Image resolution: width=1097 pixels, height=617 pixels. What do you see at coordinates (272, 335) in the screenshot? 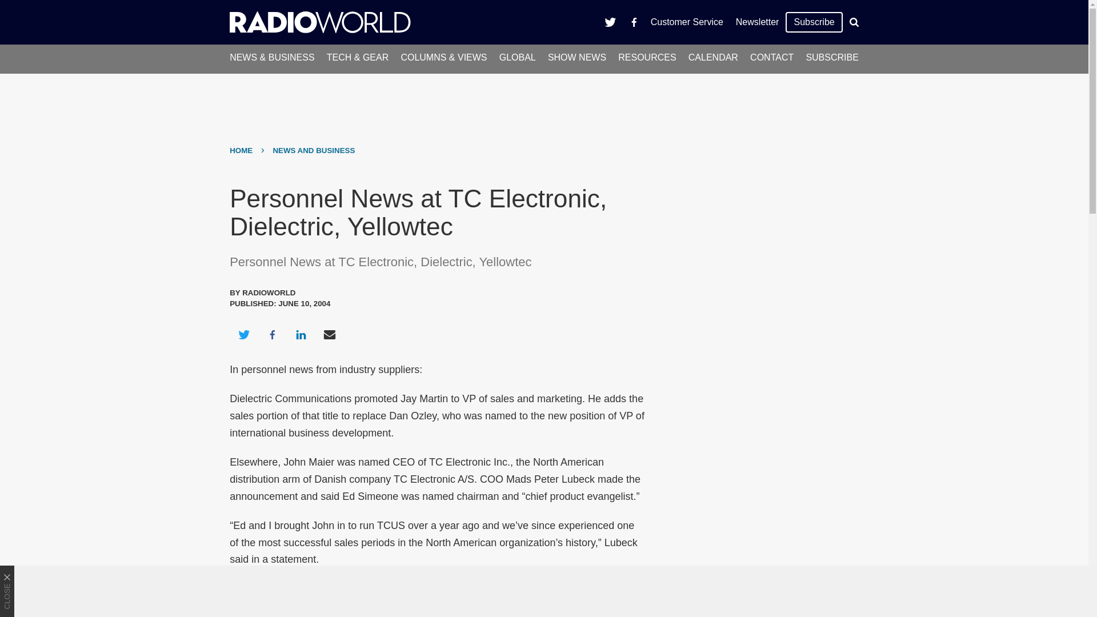
I see `Share on Facebook` at bounding box center [272, 335].